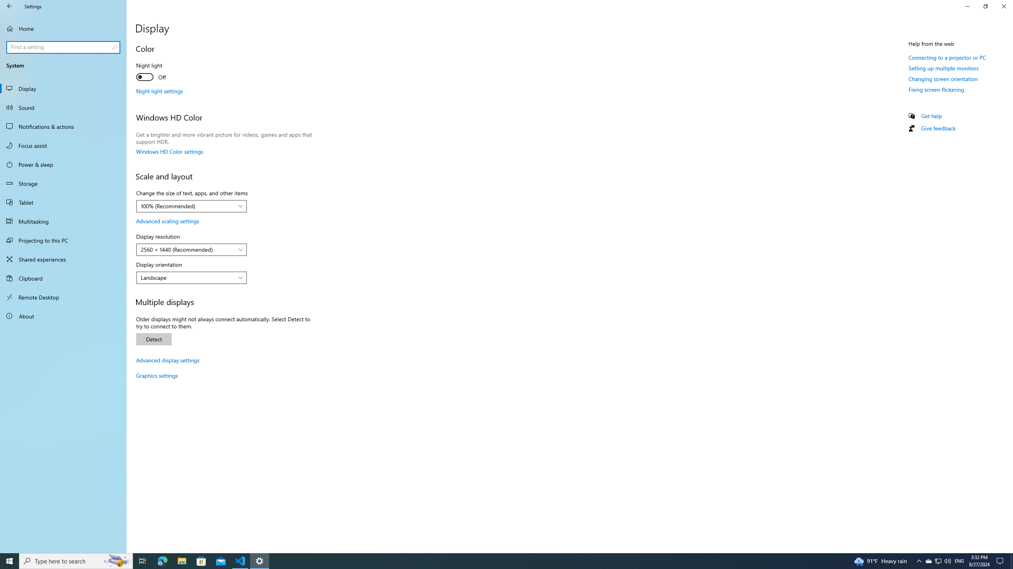 The height and width of the screenshot is (569, 1013). I want to click on Projecting to this PC, so click(63, 240).